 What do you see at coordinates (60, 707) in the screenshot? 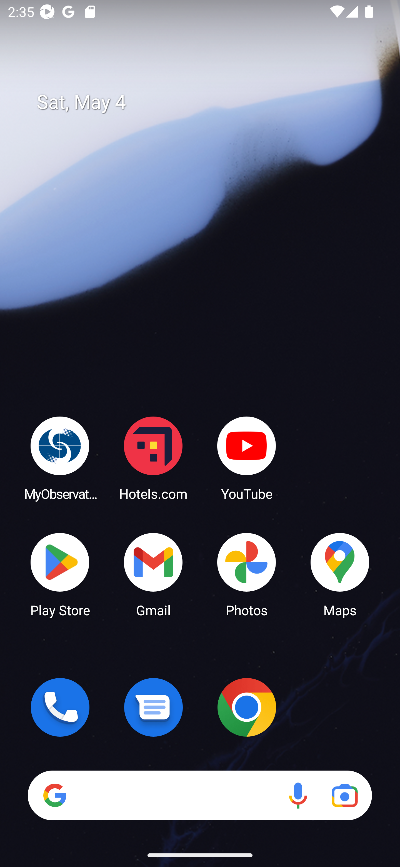
I see `Phone` at bounding box center [60, 707].